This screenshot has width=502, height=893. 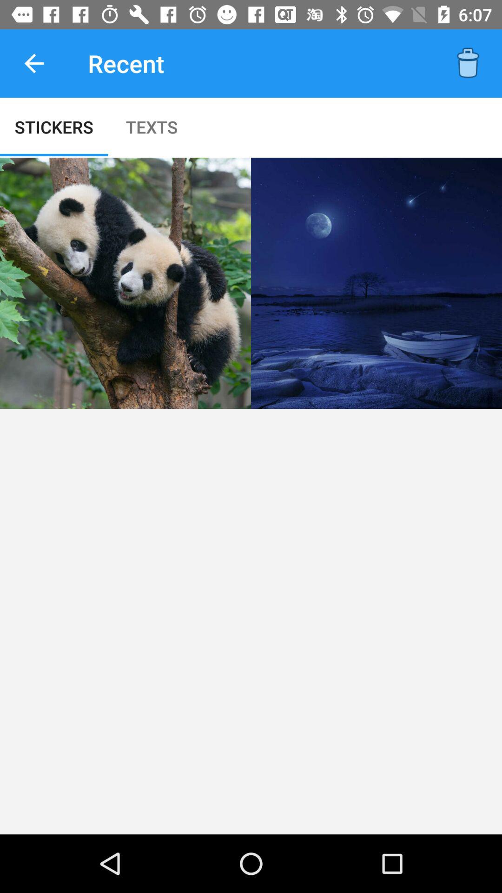 What do you see at coordinates (468, 63) in the screenshot?
I see `click the icon next to the recent` at bounding box center [468, 63].